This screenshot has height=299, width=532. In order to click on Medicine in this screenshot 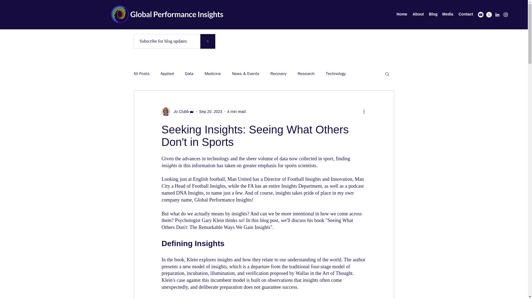, I will do `click(212, 73)`.